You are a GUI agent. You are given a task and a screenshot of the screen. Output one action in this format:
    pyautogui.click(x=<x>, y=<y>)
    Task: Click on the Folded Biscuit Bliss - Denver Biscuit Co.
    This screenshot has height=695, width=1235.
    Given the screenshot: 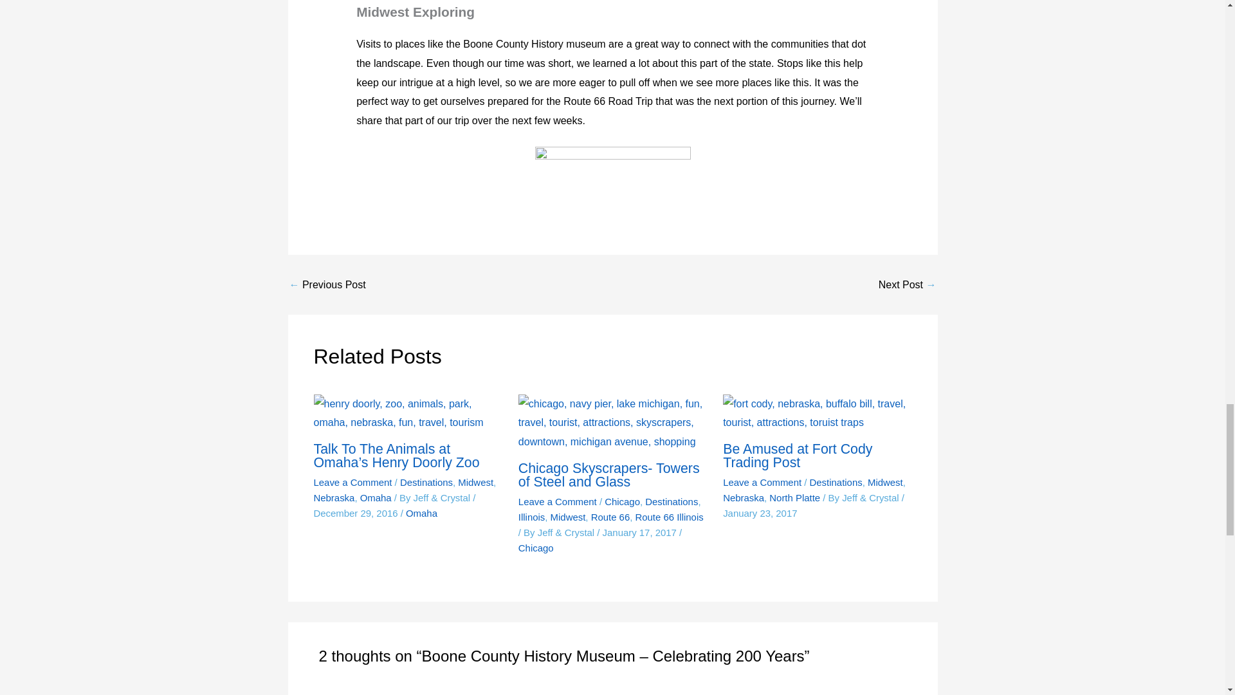 What is the action you would take?
    pyautogui.click(x=327, y=285)
    